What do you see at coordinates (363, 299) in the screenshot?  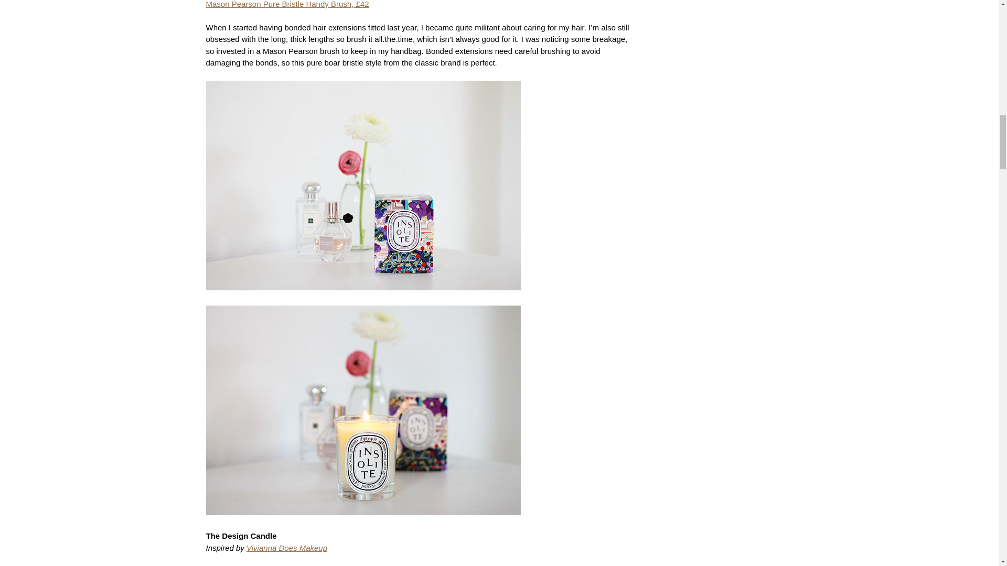 I see `liberty print diptyque candle by jenlittlebird, on Flickr` at bounding box center [363, 299].